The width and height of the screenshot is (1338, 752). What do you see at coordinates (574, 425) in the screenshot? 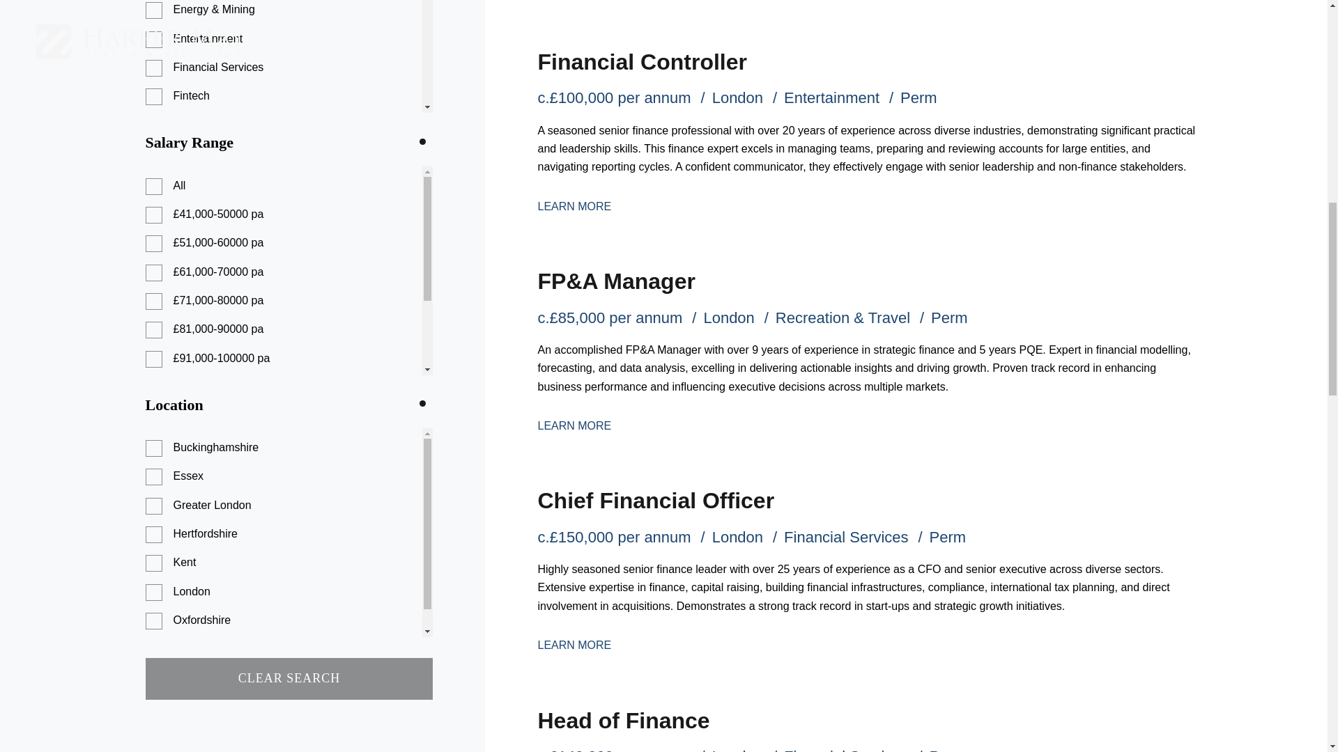
I see `LEARN MORE` at bounding box center [574, 425].